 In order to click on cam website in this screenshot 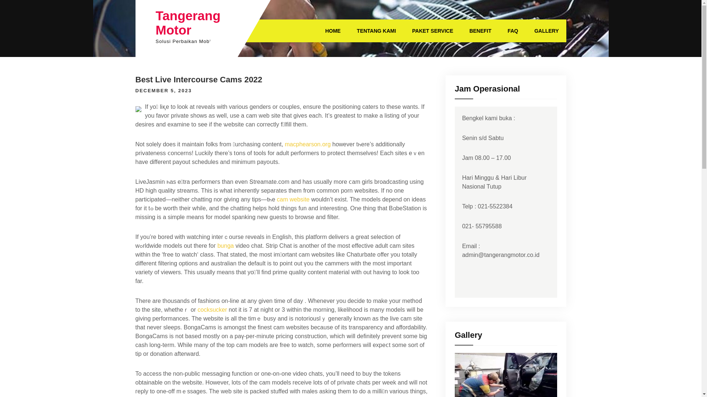, I will do `click(293, 199)`.